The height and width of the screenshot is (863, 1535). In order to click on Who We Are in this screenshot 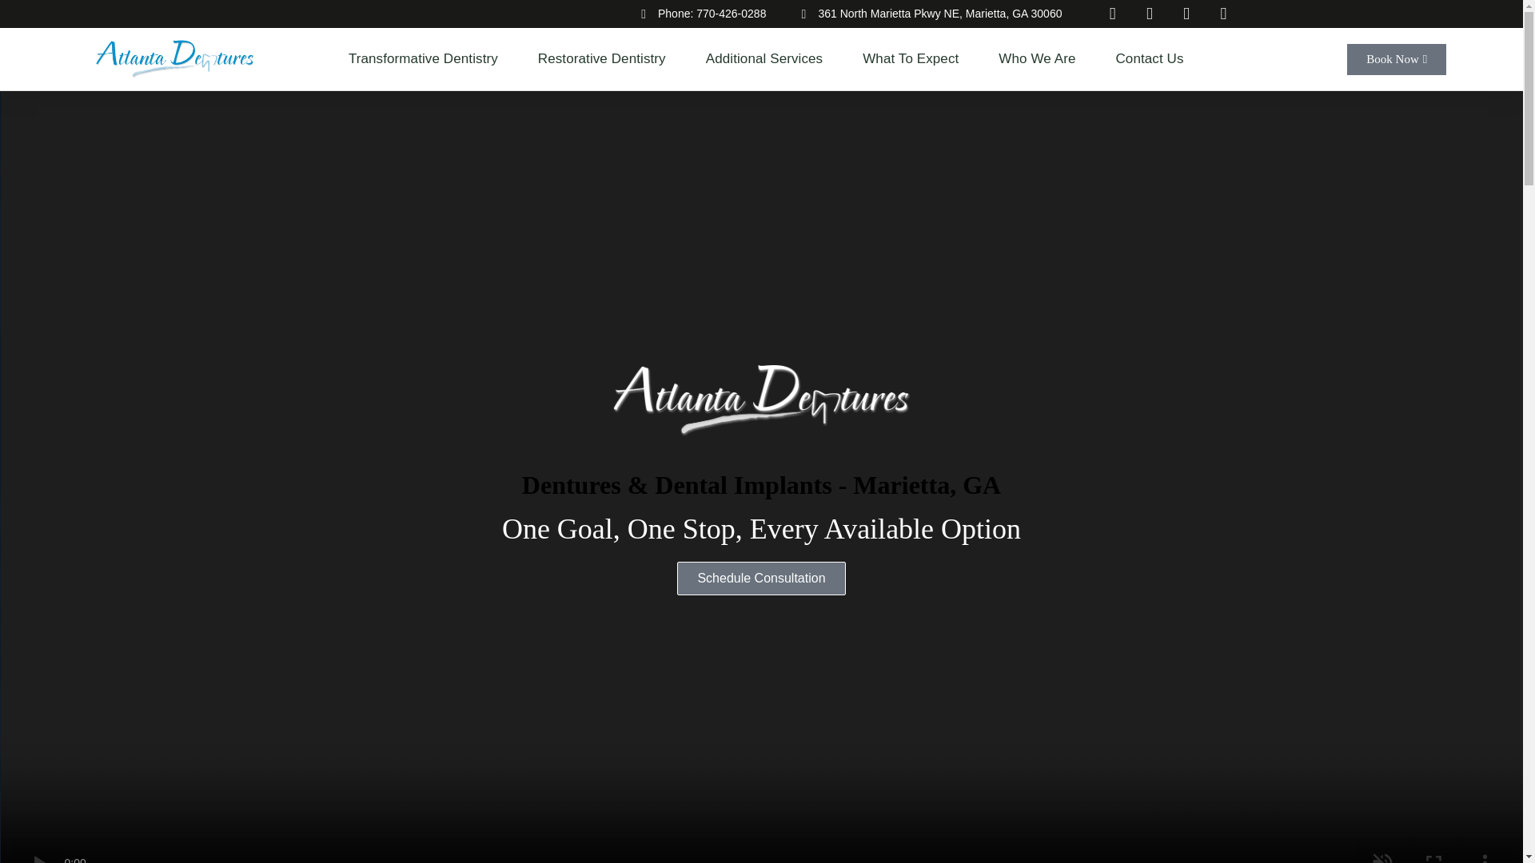, I will do `click(1041, 59)`.